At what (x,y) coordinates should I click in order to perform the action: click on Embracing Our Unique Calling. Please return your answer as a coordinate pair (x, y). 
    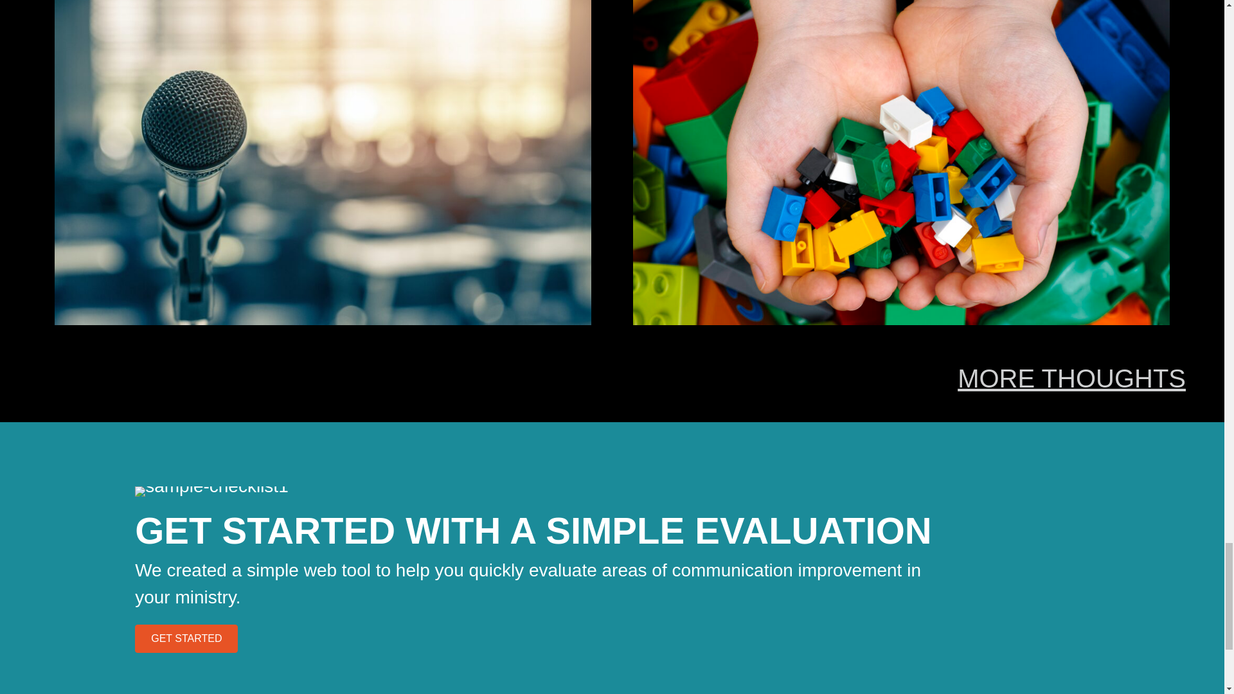
    Looking at the image, I should click on (323, 144).